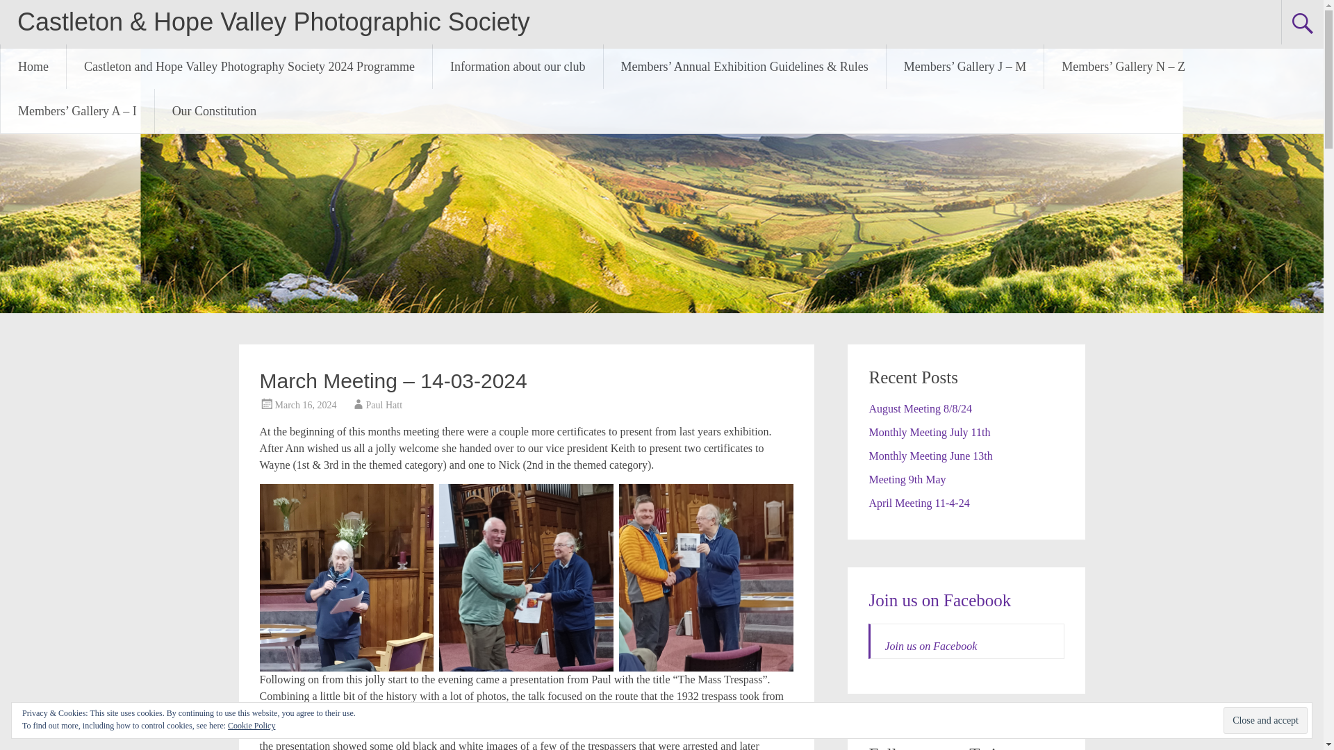 This screenshot has height=750, width=1334. Describe the element at coordinates (384, 404) in the screenshot. I see `Paul Hatt` at that location.